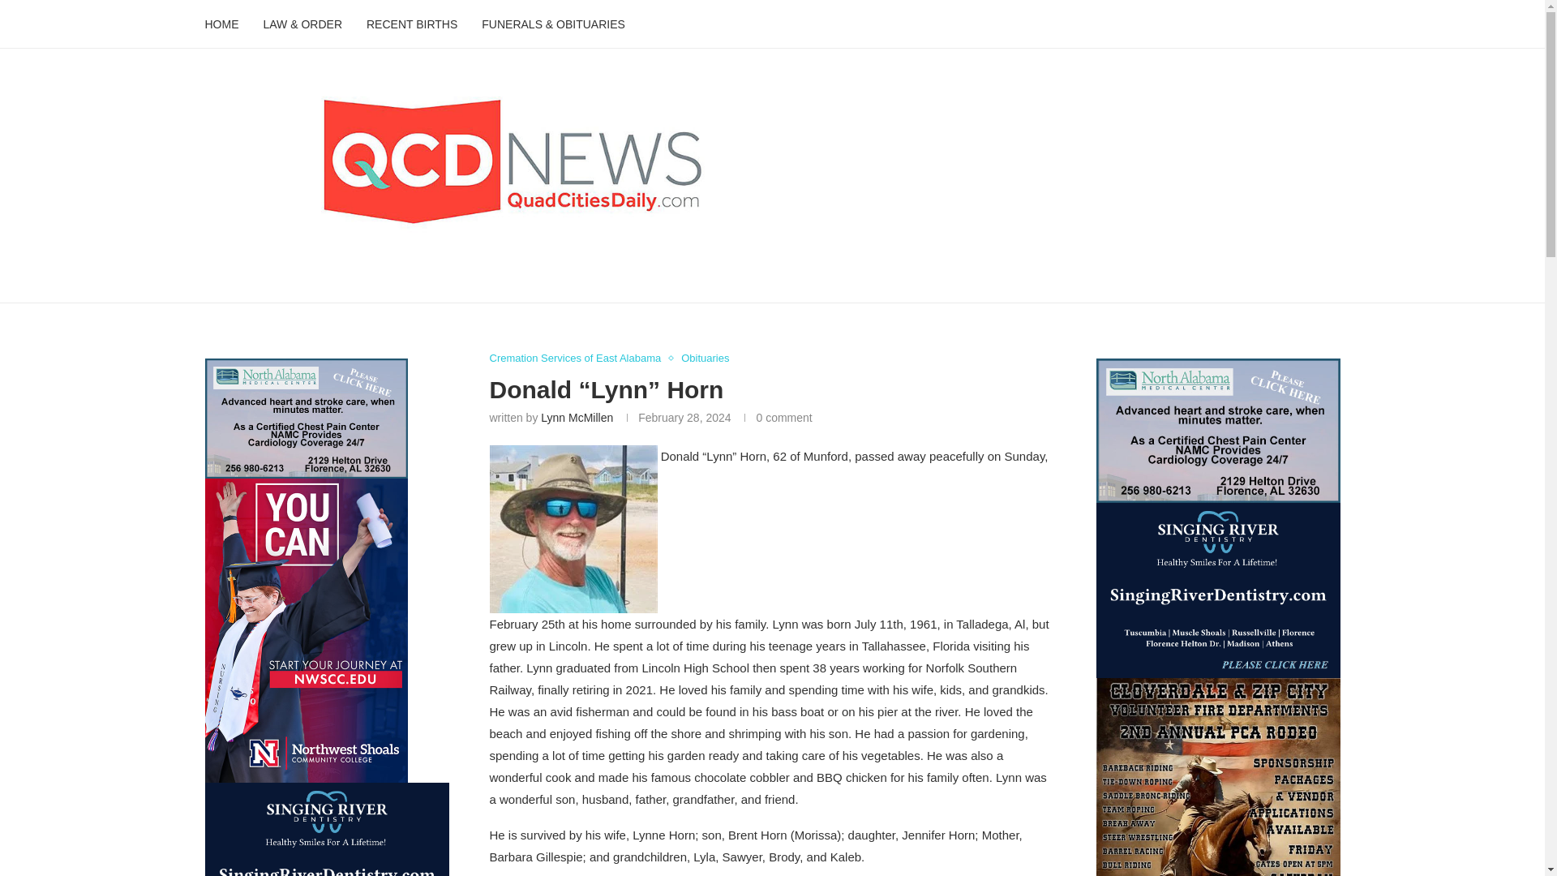 This screenshot has height=876, width=1557. Describe the element at coordinates (221, 24) in the screenshot. I see `HOME` at that location.